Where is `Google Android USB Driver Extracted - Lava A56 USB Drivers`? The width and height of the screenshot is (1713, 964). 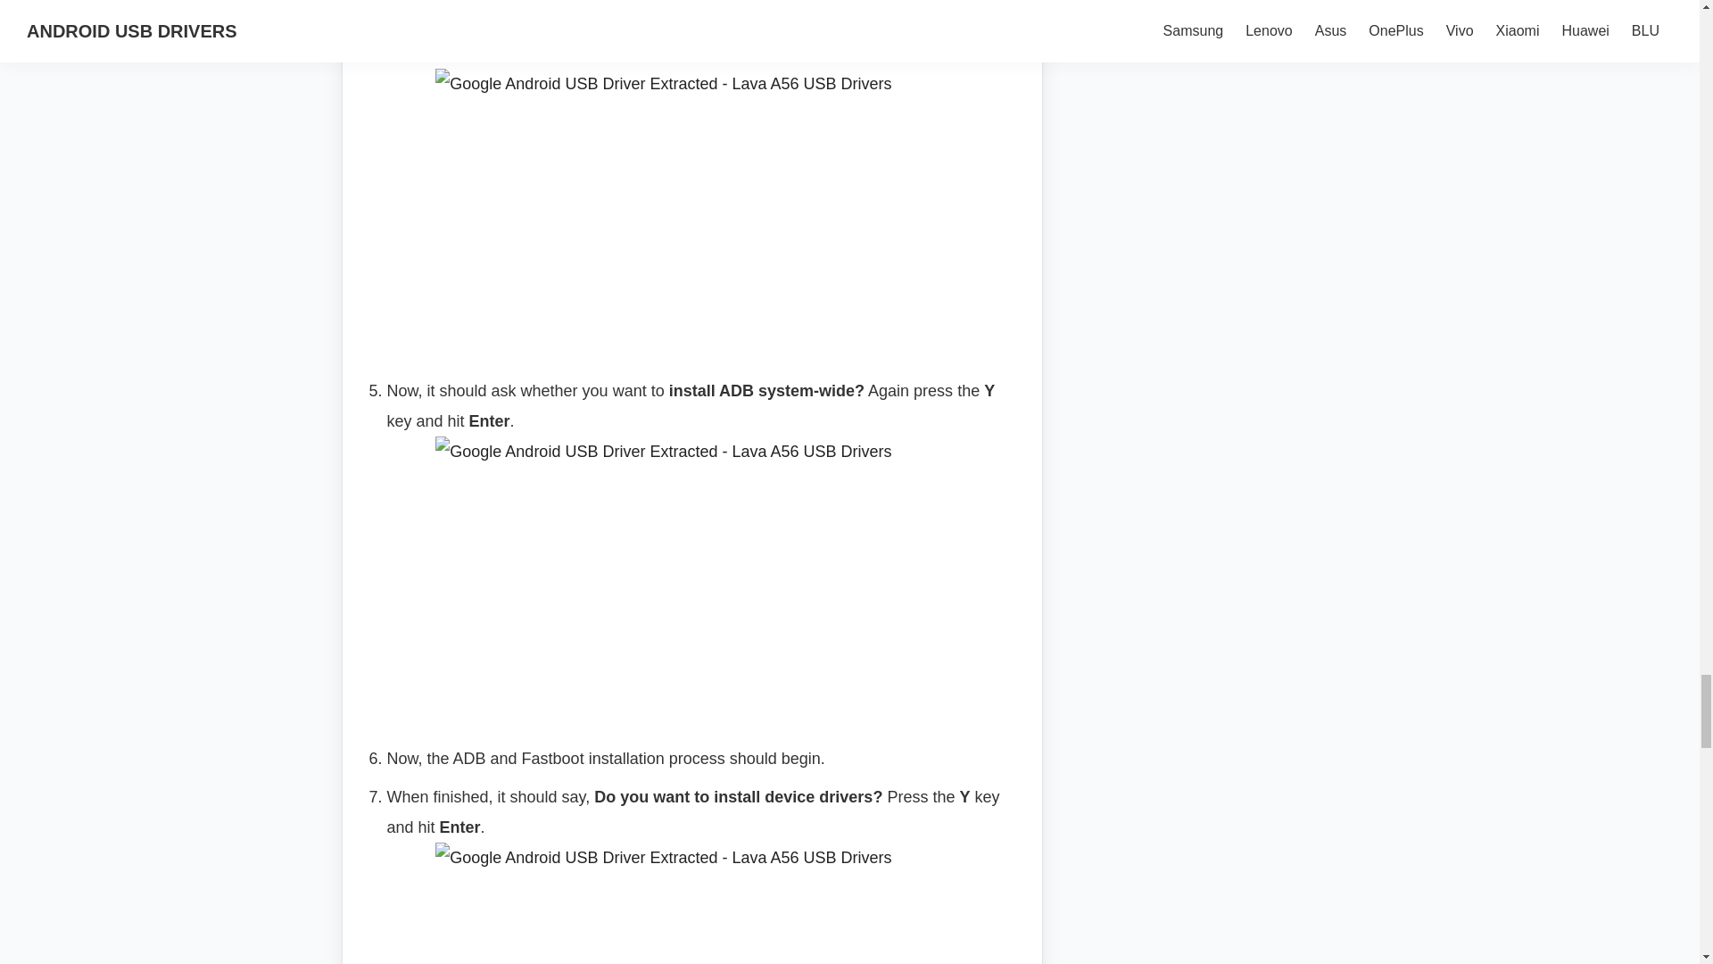
Google Android USB Driver Extracted - Lava A56 USB Drivers is located at coordinates (703, 208).